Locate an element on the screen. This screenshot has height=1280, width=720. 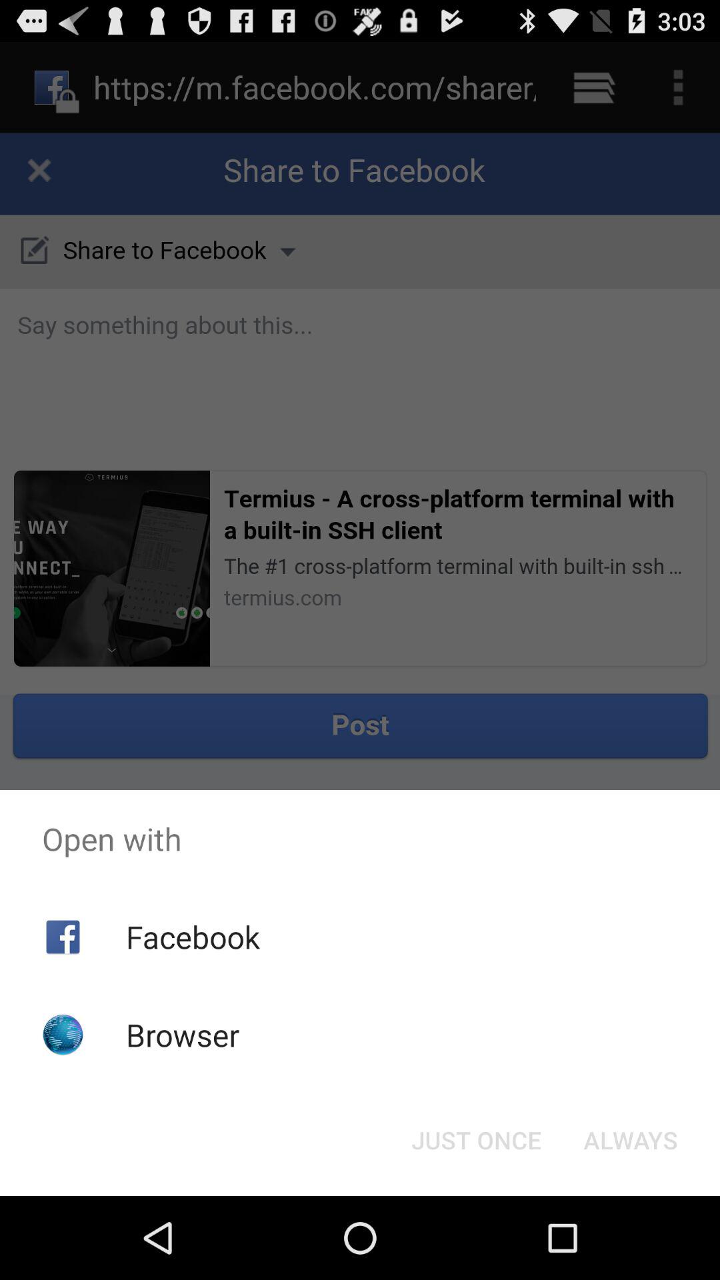
turn on the item to the right of just once button is located at coordinates (631, 1140).